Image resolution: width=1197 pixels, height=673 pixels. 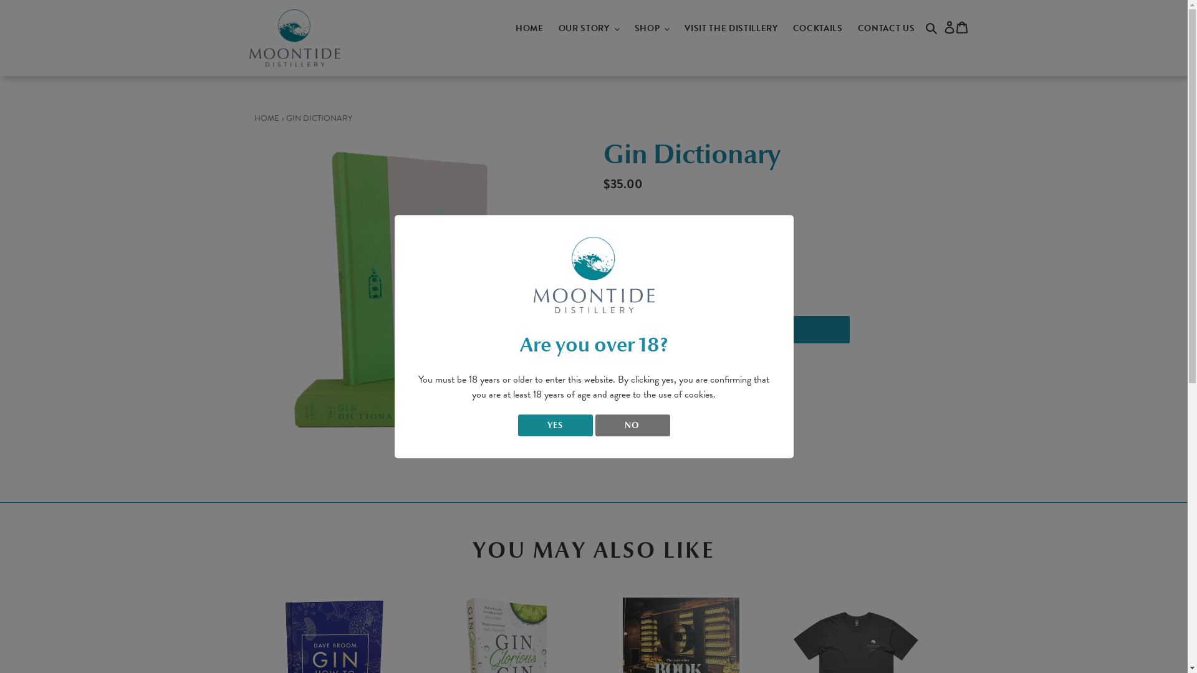 What do you see at coordinates (631, 366) in the screenshot?
I see `SHARE
SHARE ON FACEBOOK` at bounding box center [631, 366].